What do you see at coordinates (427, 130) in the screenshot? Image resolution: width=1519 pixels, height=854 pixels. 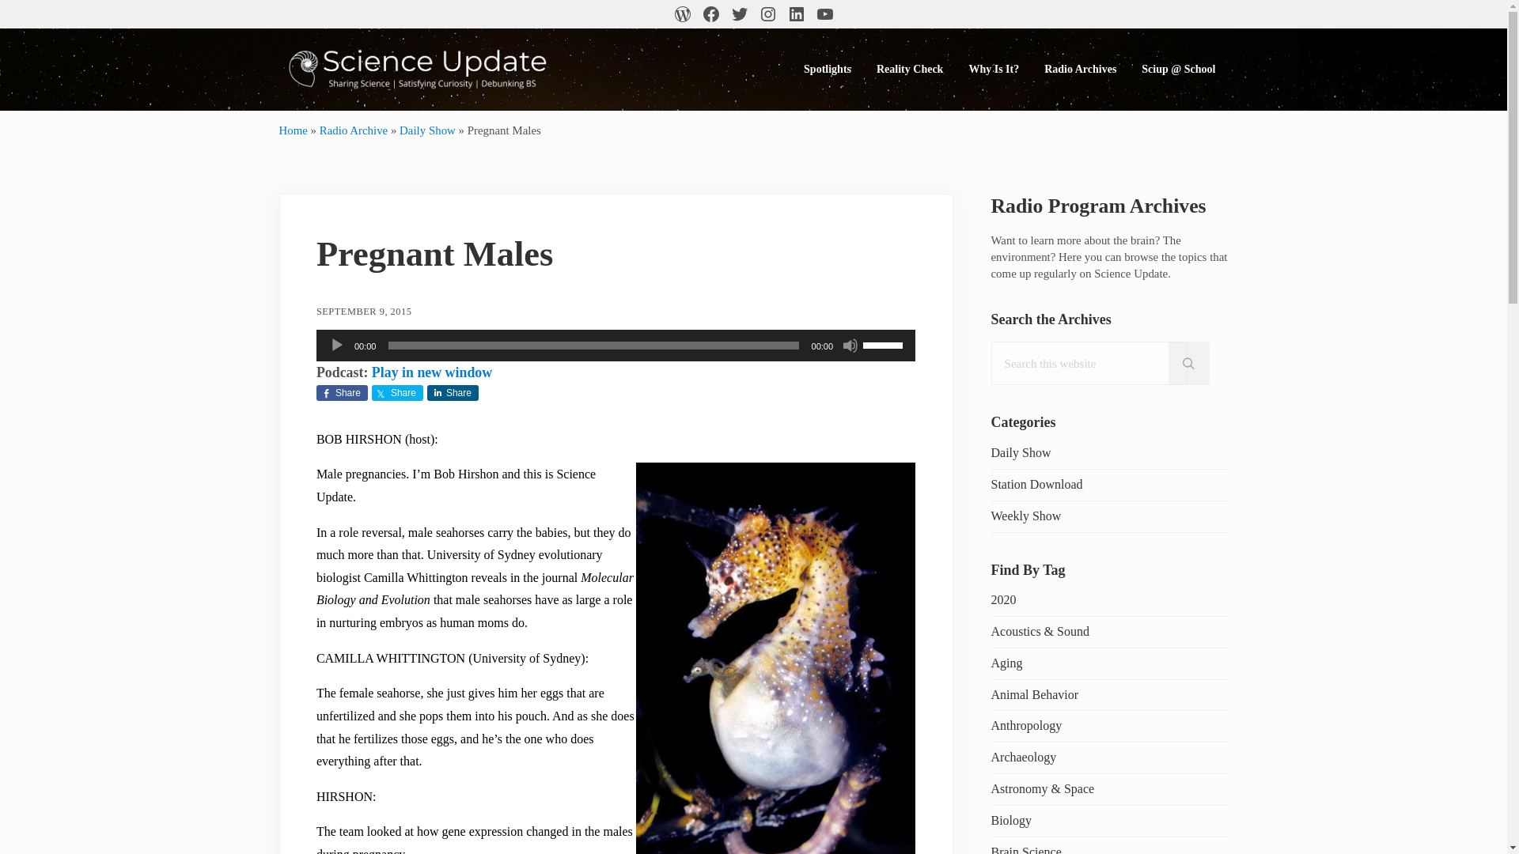 I see `Daily Show` at bounding box center [427, 130].